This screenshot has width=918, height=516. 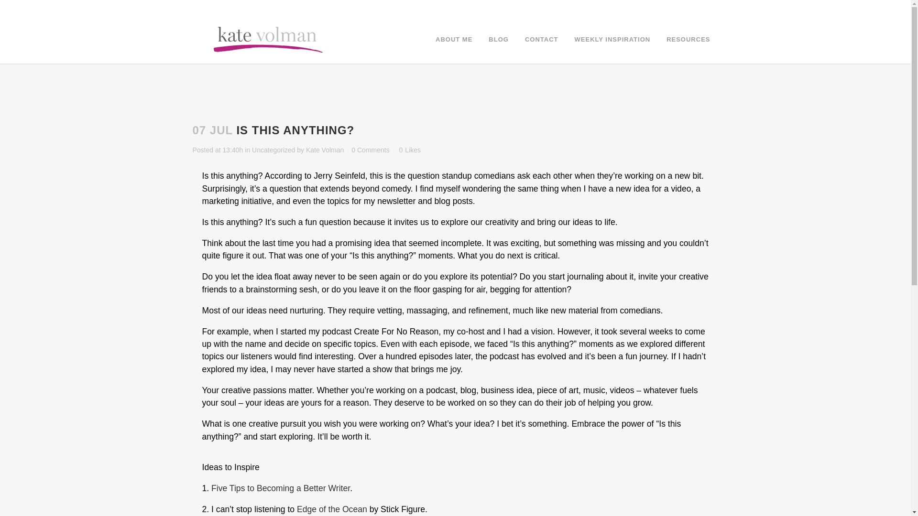 I want to click on 0 Comments, so click(x=370, y=150).